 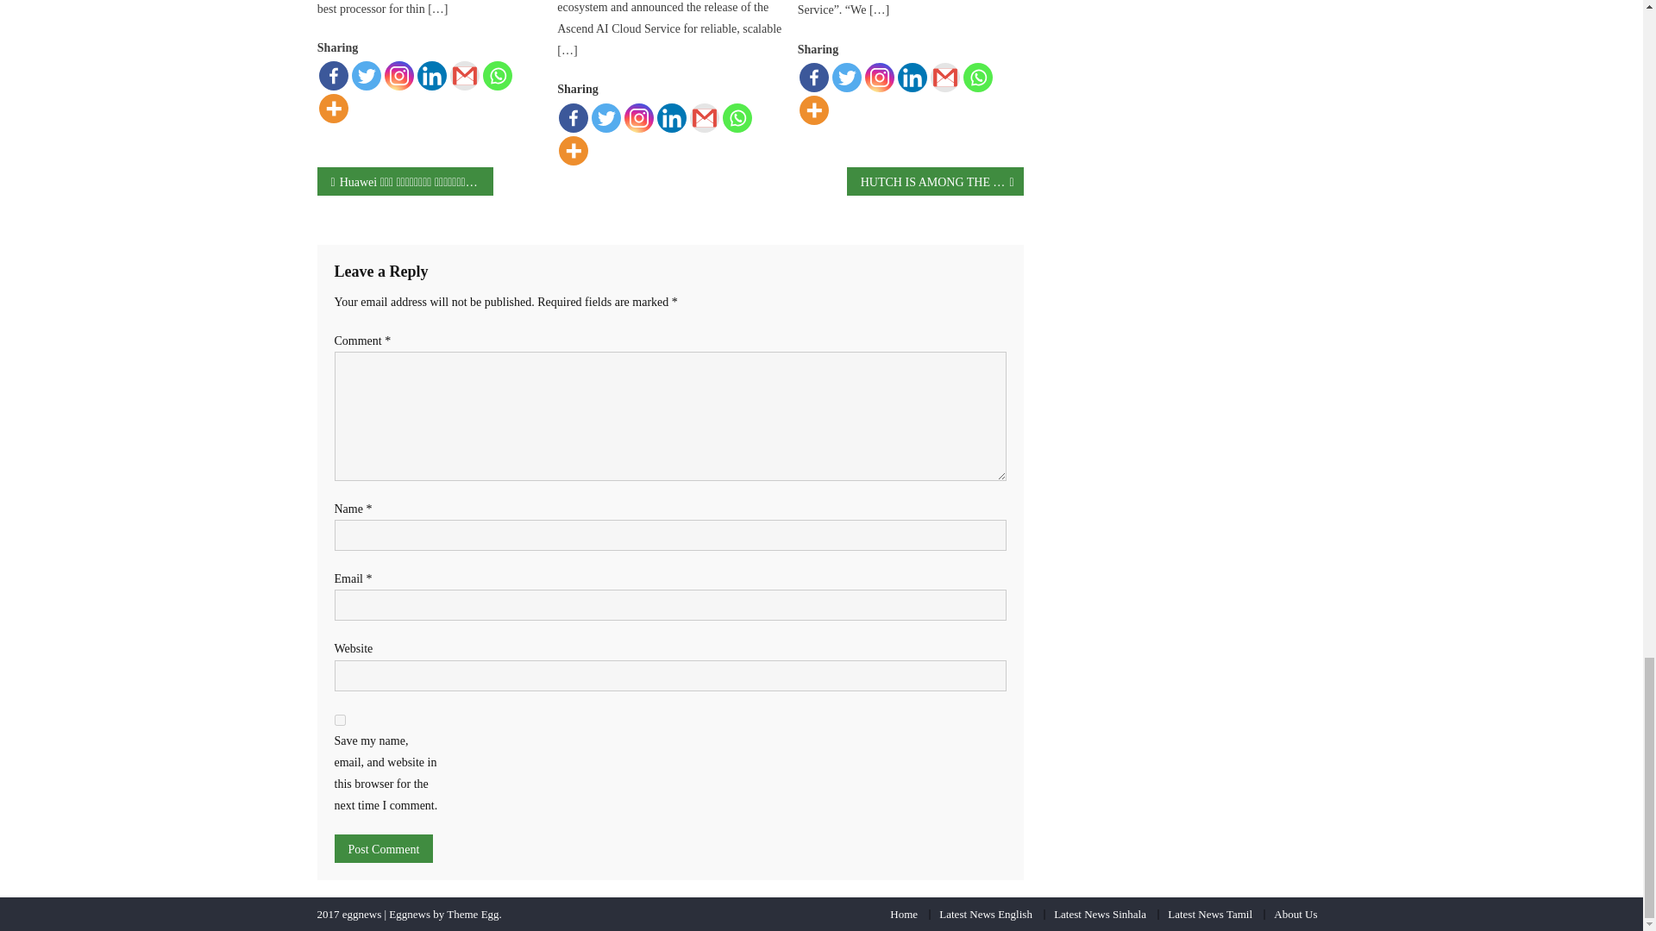 What do you see at coordinates (398, 76) in the screenshot?
I see `Instagram` at bounding box center [398, 76].